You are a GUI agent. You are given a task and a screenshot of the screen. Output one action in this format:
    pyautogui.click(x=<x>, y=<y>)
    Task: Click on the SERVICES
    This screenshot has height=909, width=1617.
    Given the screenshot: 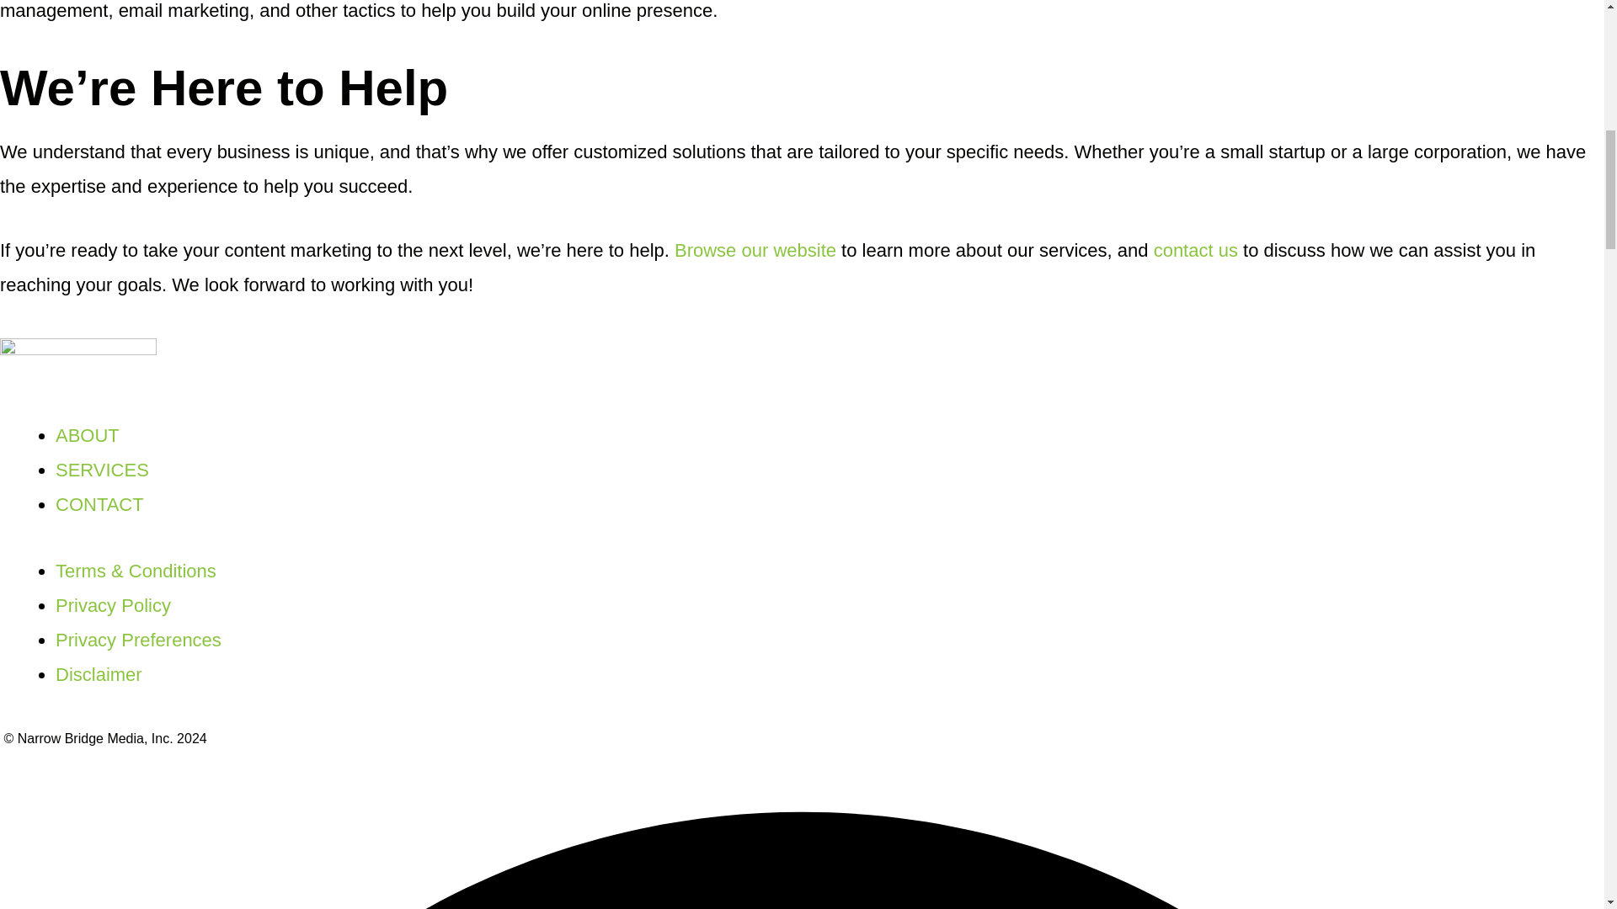 What is the action you would take?
    pyautogui.click(x=101, y=470)
    